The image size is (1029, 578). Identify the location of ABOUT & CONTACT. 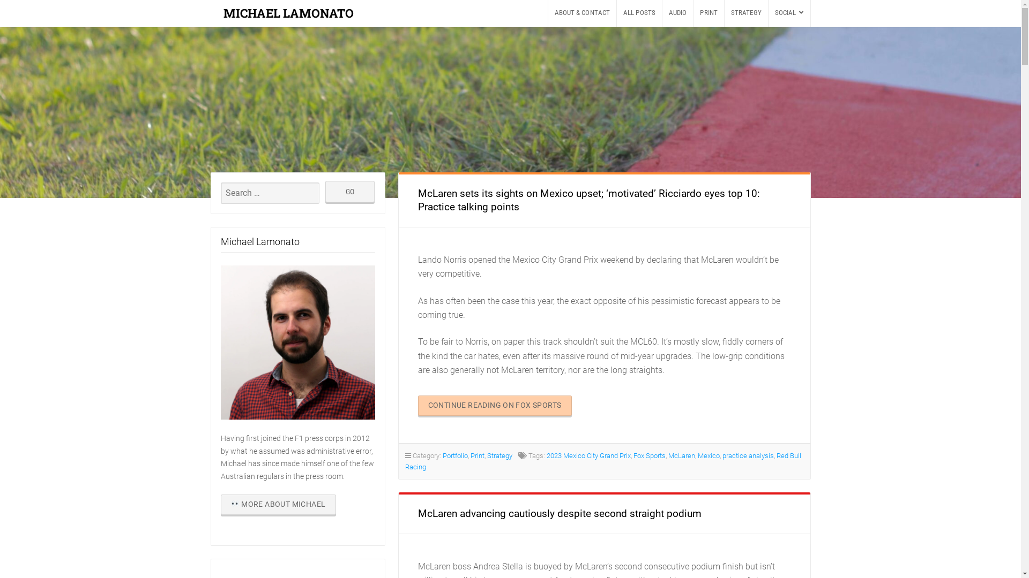
(583, 13).